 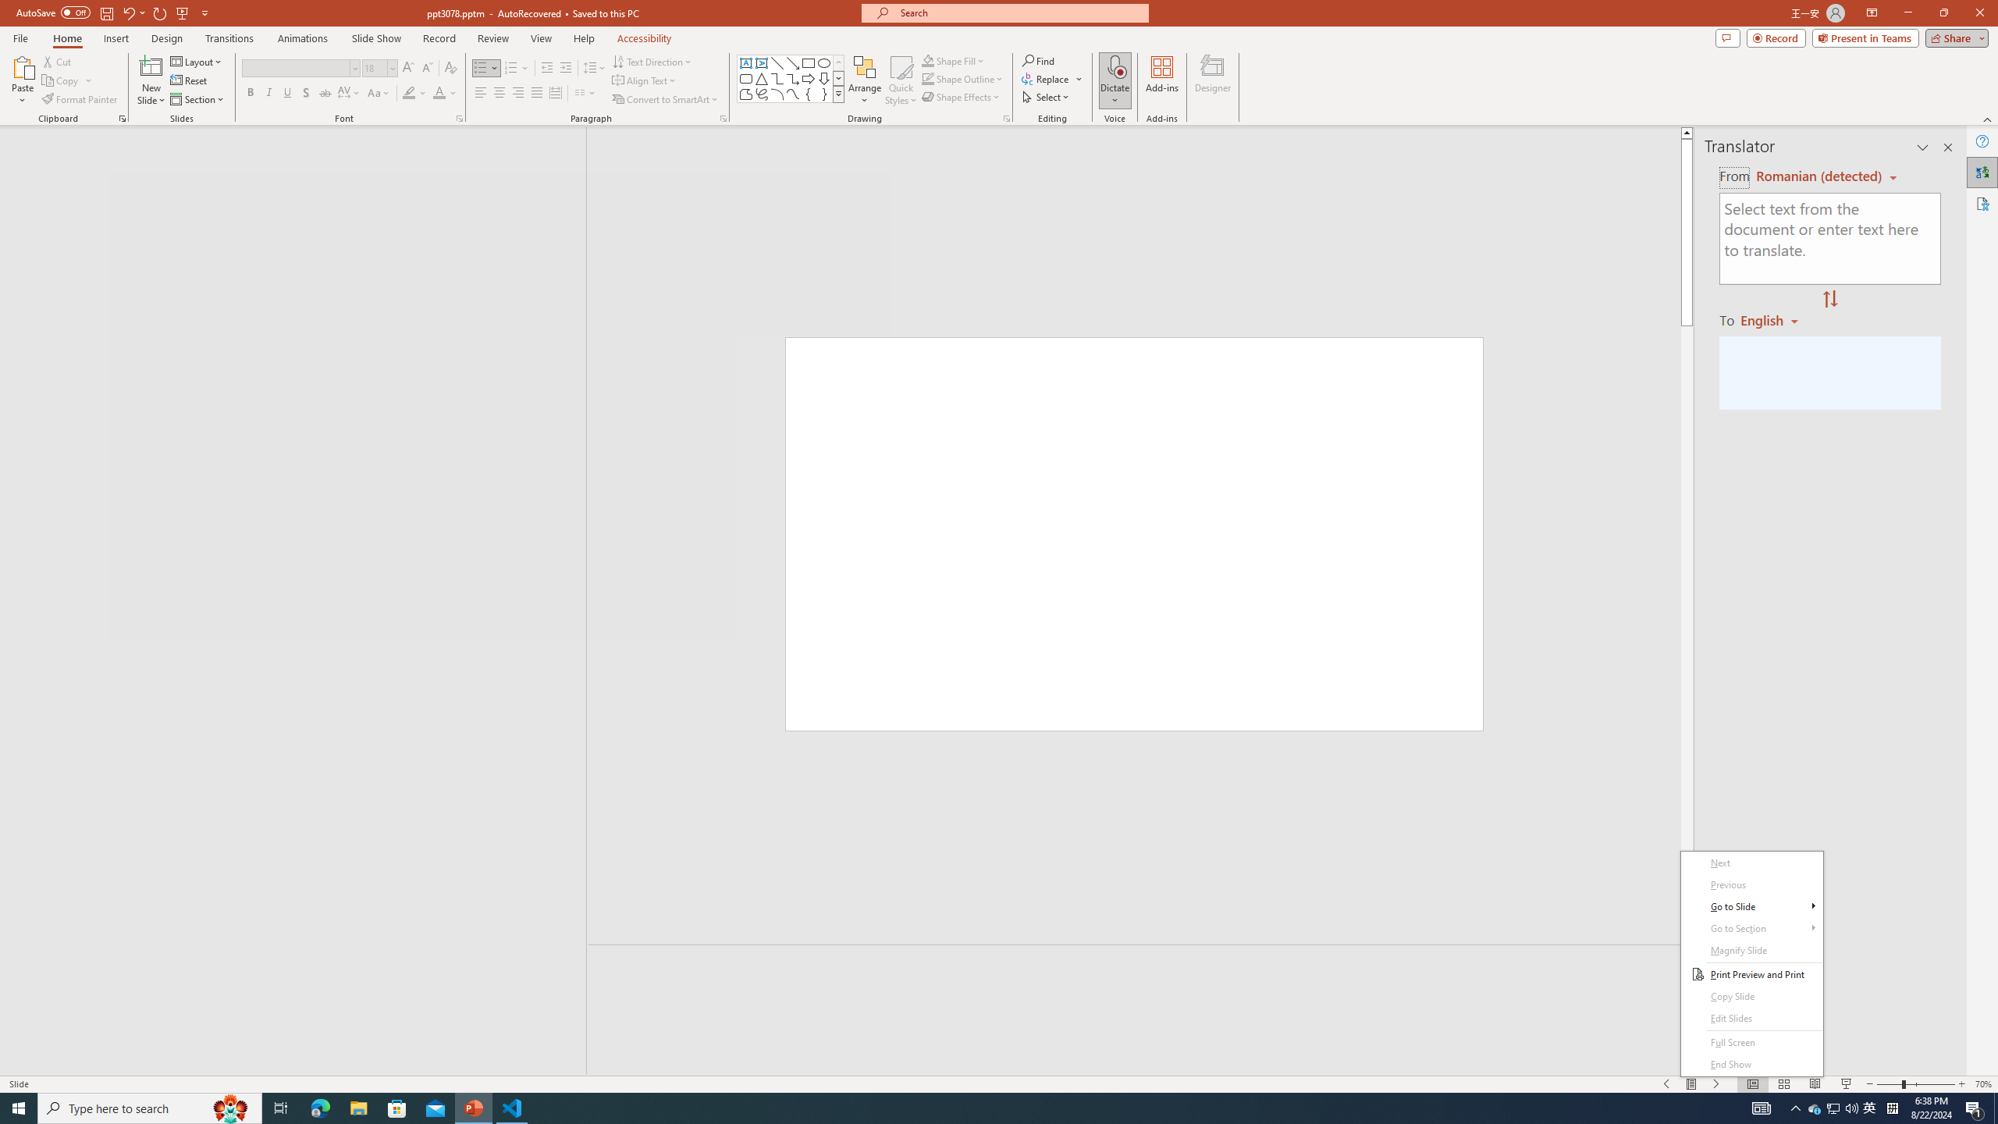 What do you see at coordinates (1751, 1019) in the screenshot?
I see `Edit Slides` at bounding box center [1751, 1019].